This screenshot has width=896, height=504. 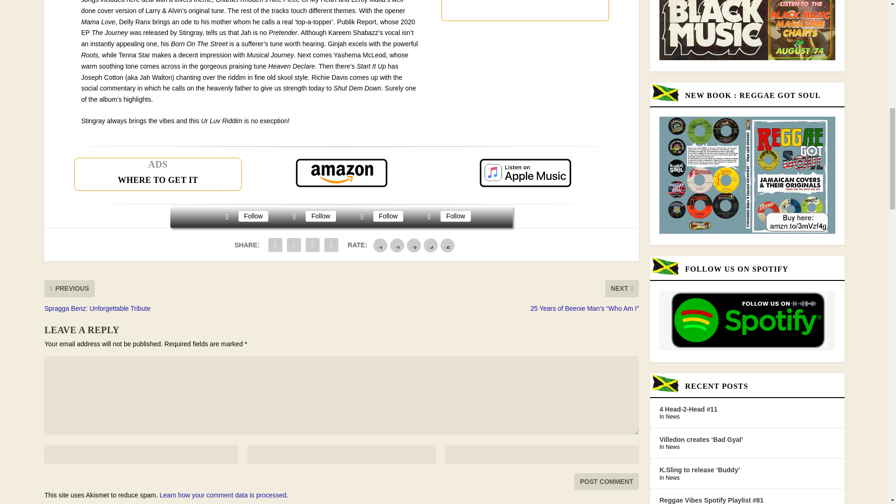 What do you see at coordinates (227, 217) in the screenshot?
I see `Follow on Facebook` at bounding box center [227, 217].